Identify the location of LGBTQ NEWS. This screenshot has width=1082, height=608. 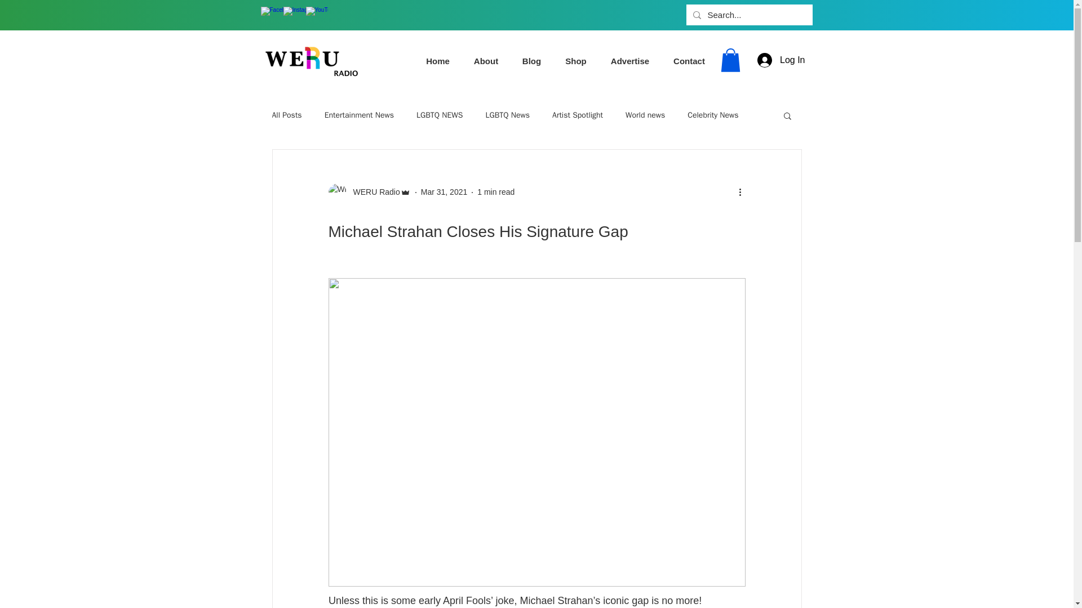
(440, 115).